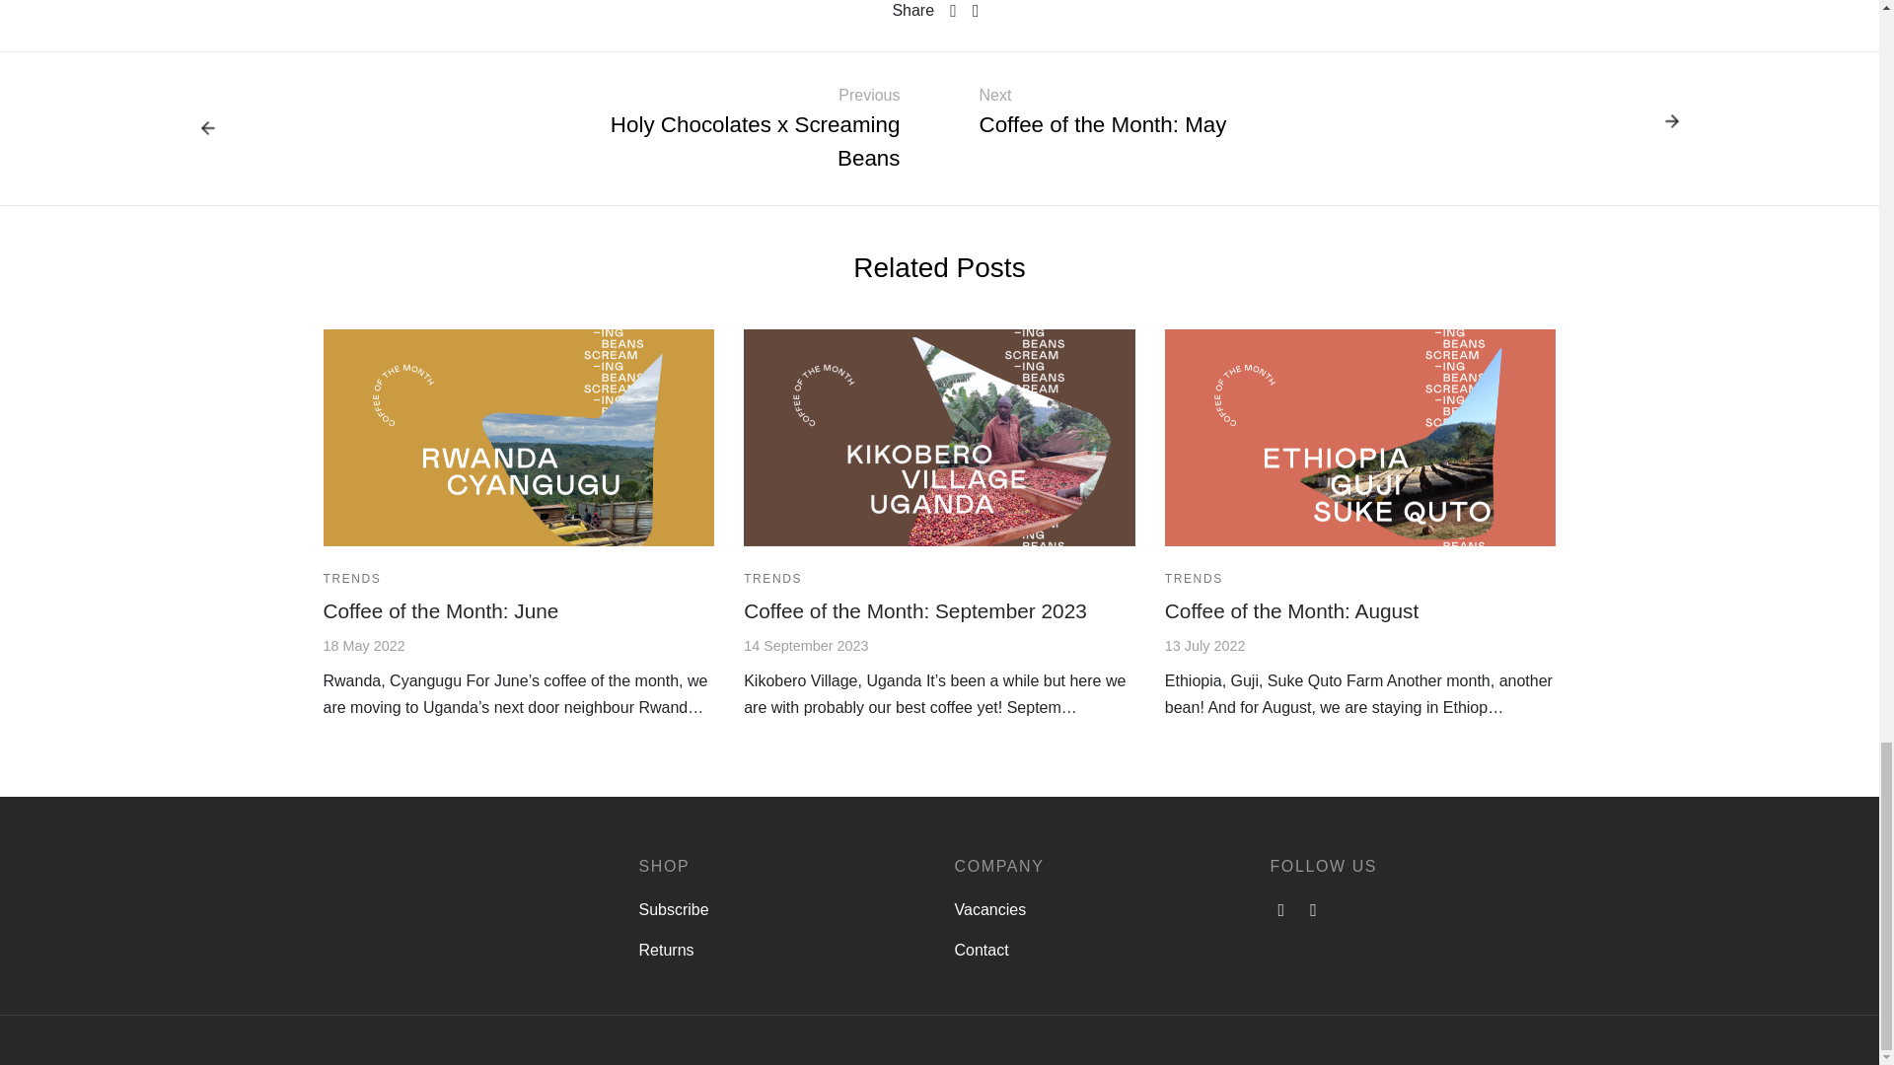  Describe the element at coordinates (519, 438) in the screenshot. I see `Coffee of the Month: September 2023` at that location.